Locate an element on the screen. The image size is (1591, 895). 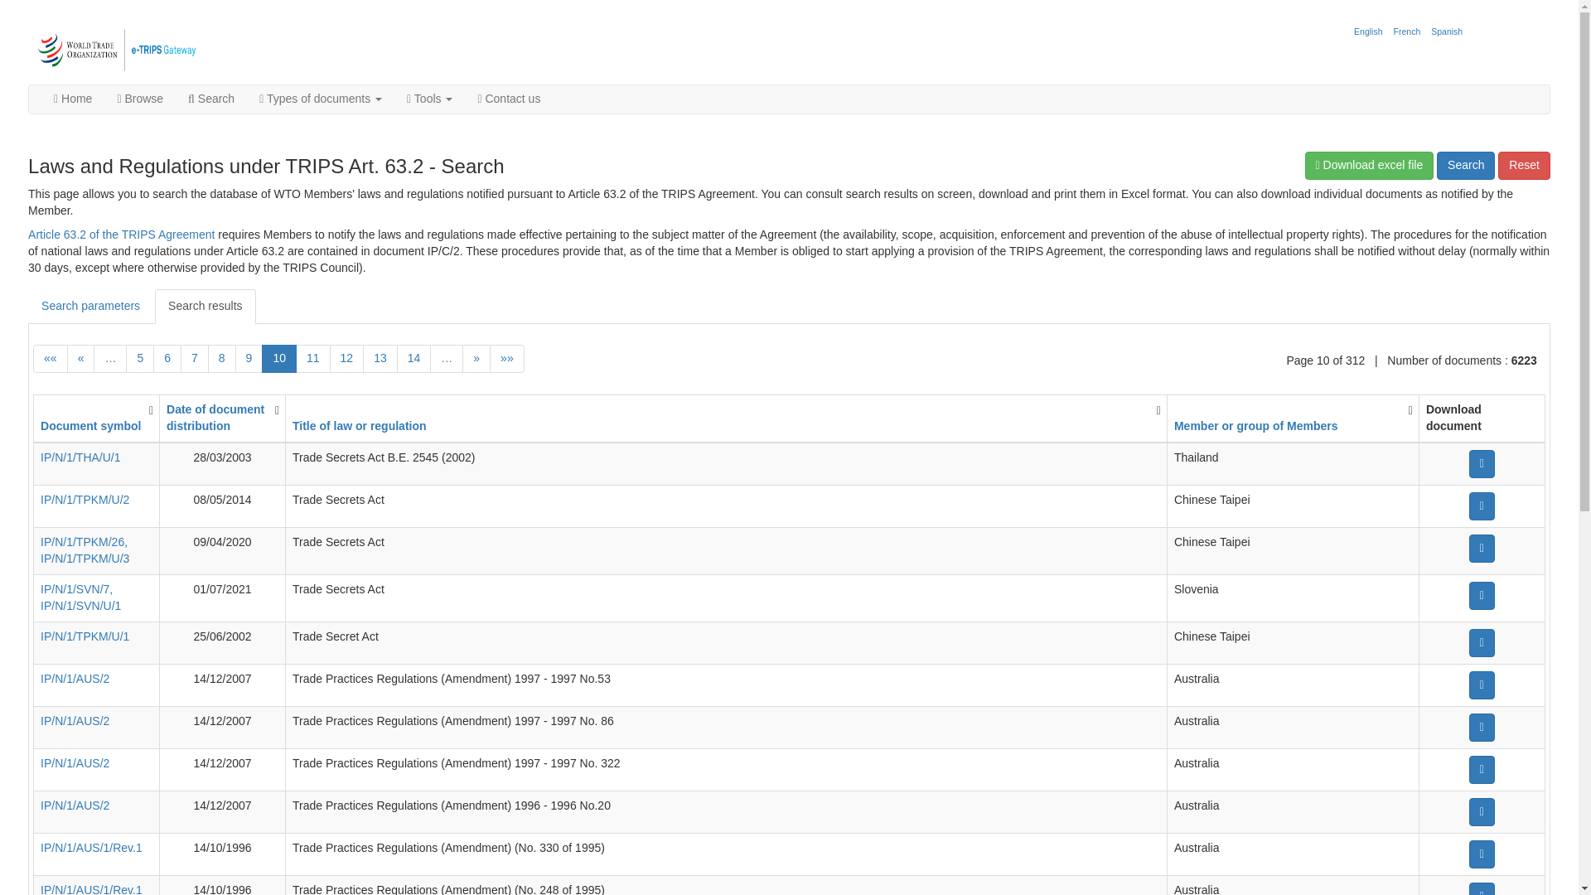
Tools is located at coordinates (429, 99).